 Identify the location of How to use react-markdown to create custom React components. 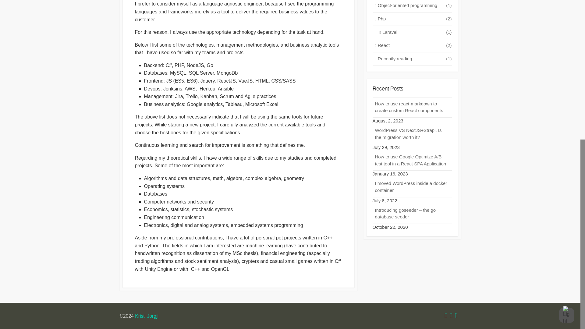
(412, 107).